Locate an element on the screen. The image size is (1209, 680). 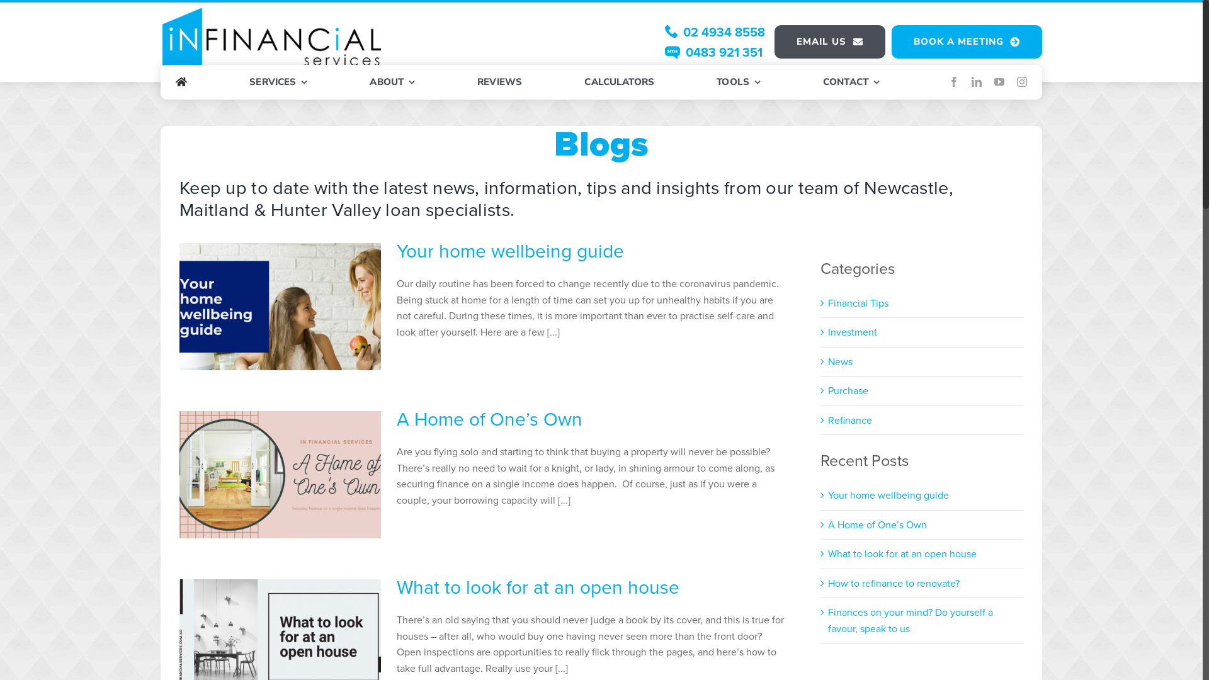
SERVICES is located at coordinates (278, 82).